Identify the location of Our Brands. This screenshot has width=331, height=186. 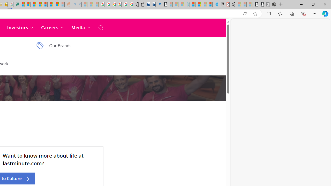
(71, 46).